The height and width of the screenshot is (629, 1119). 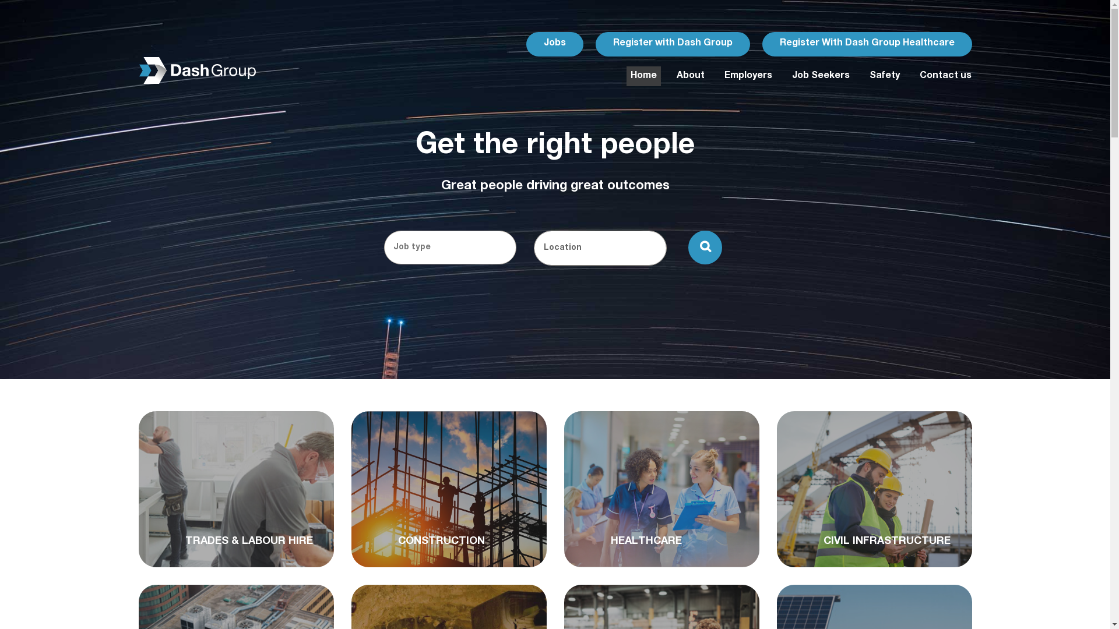 I want to click on Register With Dash Group Healthcare, so click(x=867, y=44).